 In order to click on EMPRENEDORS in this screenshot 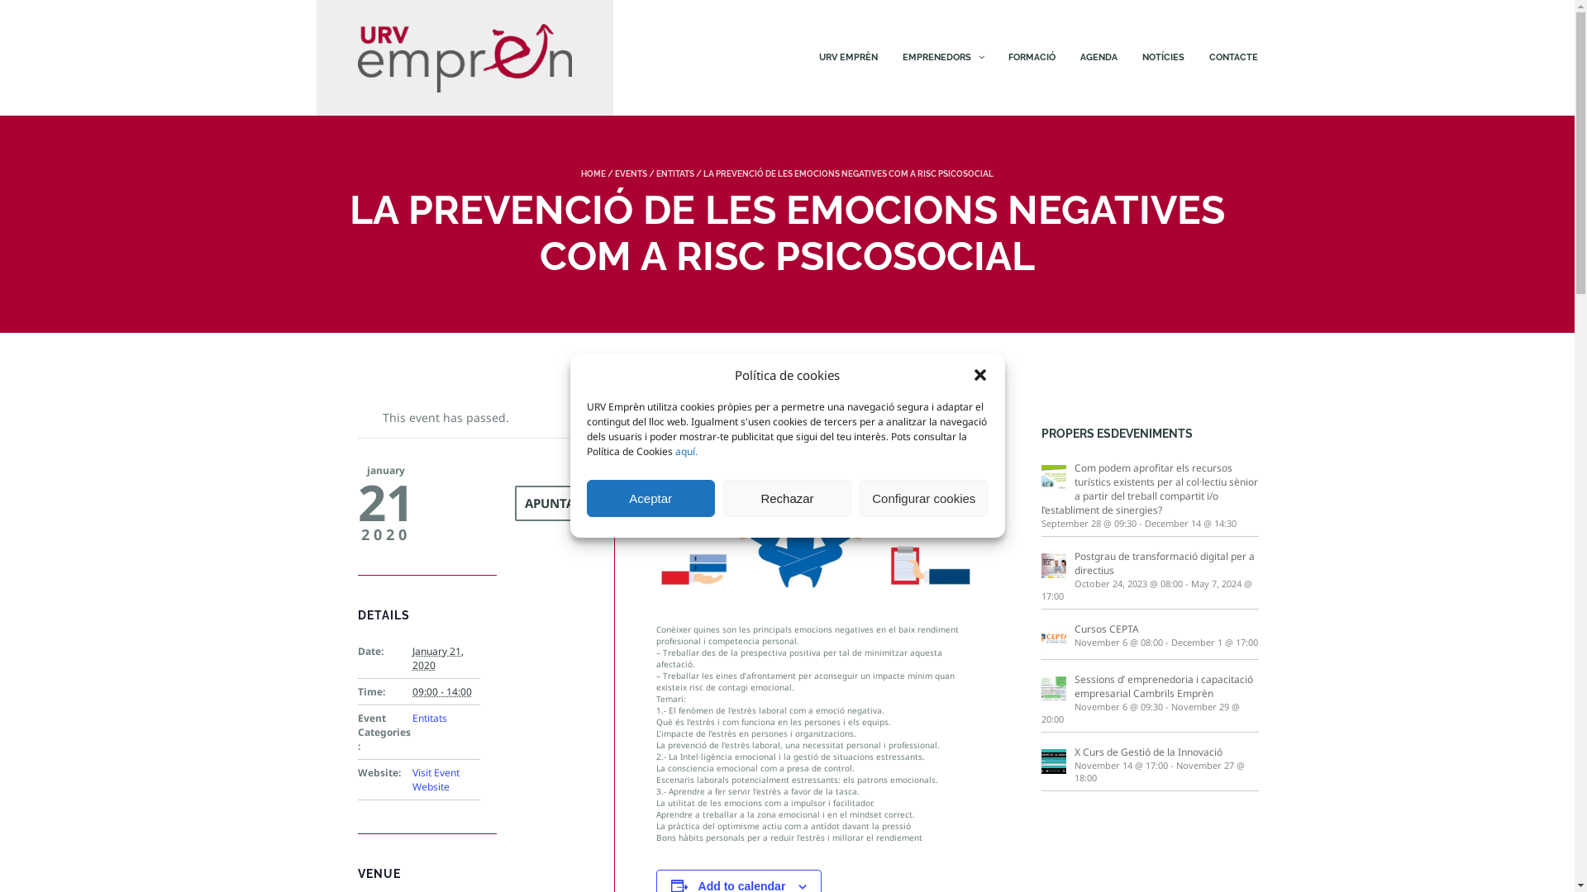, I will do `click(943, 58)`.